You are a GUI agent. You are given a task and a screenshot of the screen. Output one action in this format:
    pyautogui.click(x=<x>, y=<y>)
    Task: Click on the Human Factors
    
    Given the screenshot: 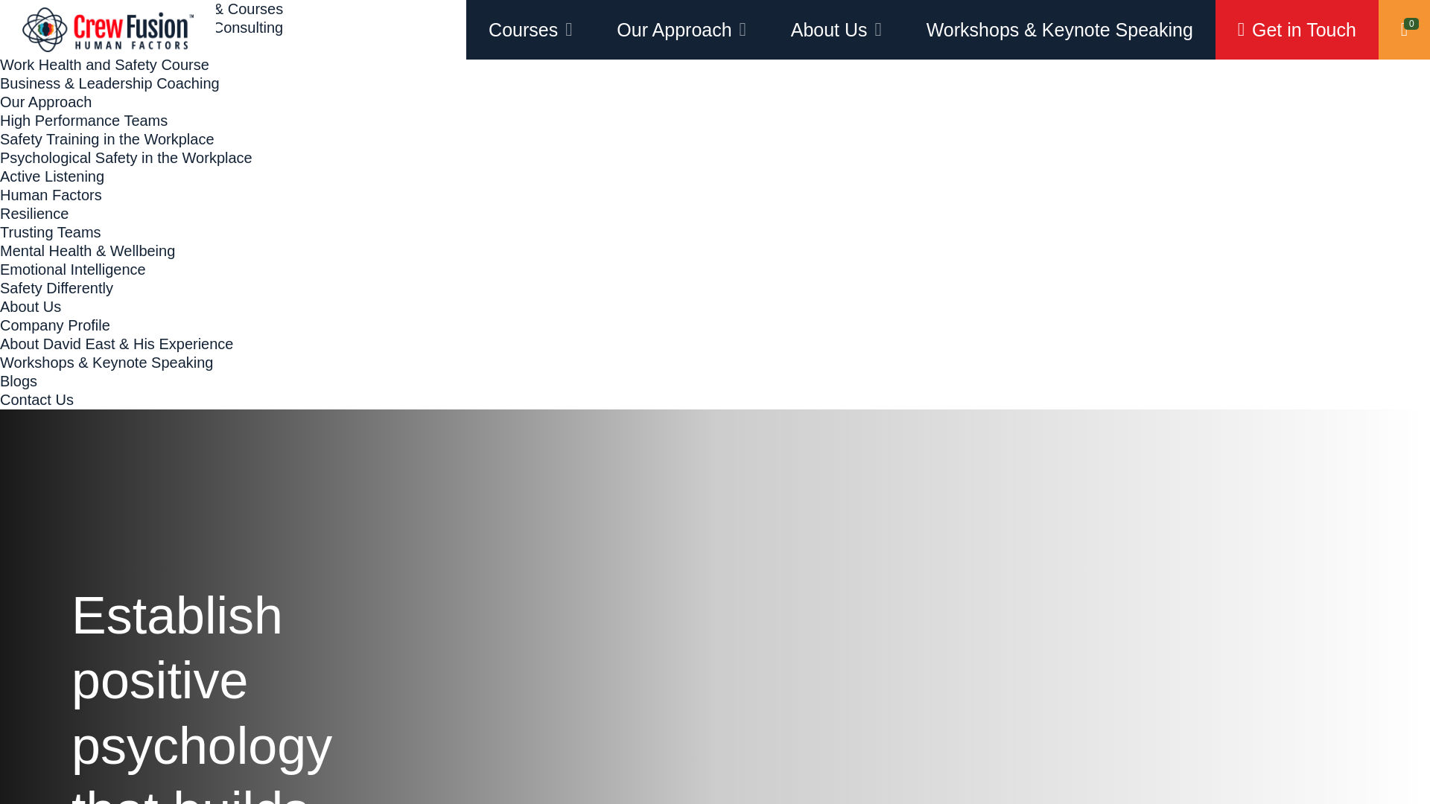 What is the action you would take?
    pyautogui.click(x=51, y=195)
    